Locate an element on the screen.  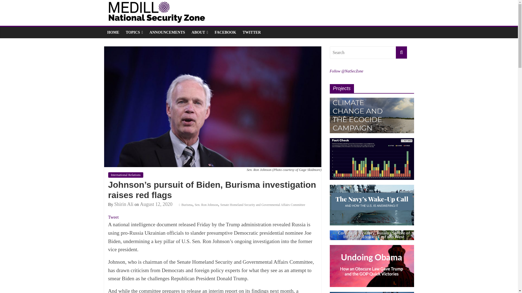
TWITTER is located at coordinates (252, 33).